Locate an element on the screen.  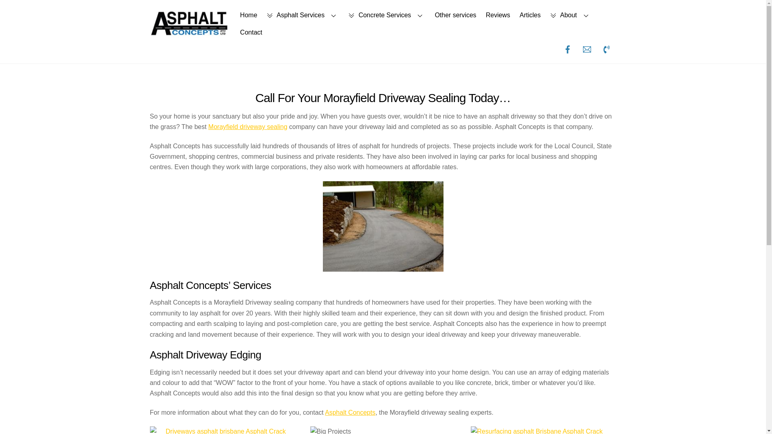
Big Projects is located at coordinates (331, 430).